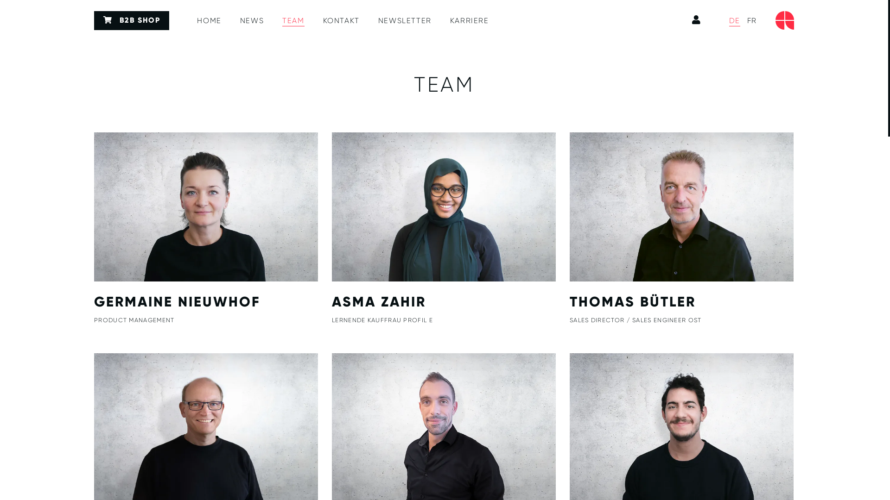  Describe the element at coordinates (405, 21) in the screenshot. I see `NEWSLETTER` at that location.